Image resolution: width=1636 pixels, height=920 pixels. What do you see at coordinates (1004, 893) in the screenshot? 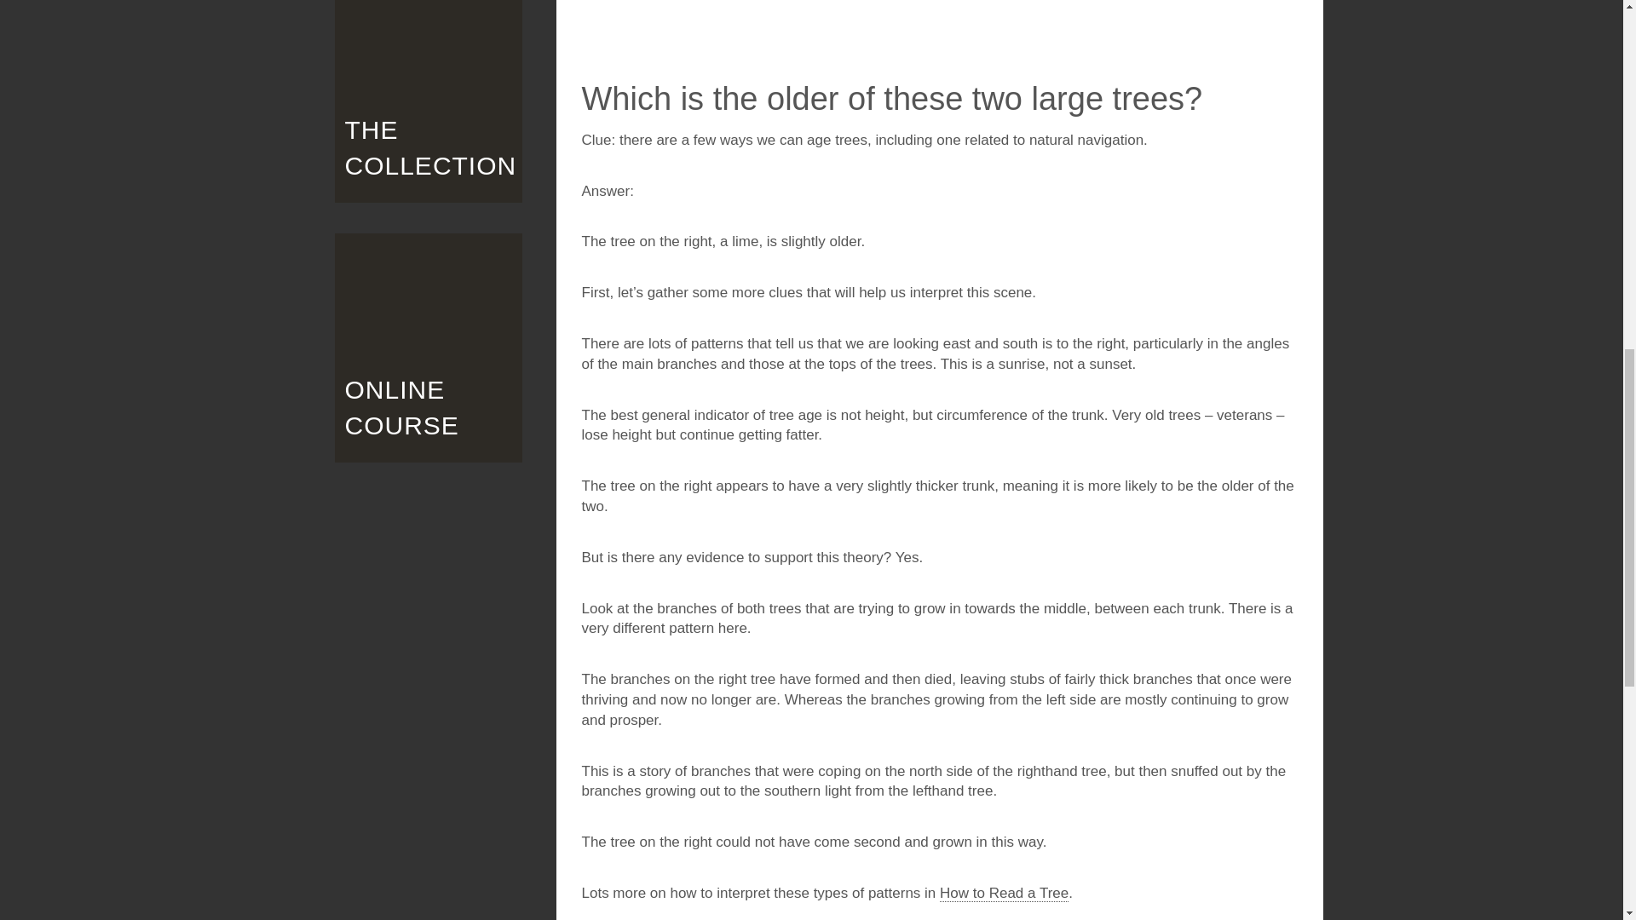
I see `How to Read a Tree` at bounding box center [1004, 893].